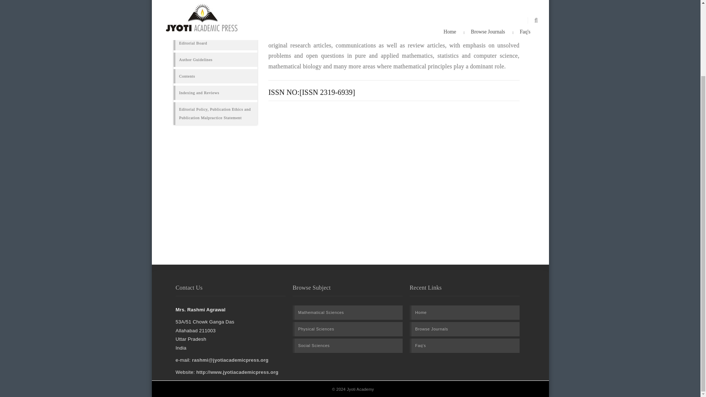  I want to click on Indexing and Reviews, so click(199, 93).